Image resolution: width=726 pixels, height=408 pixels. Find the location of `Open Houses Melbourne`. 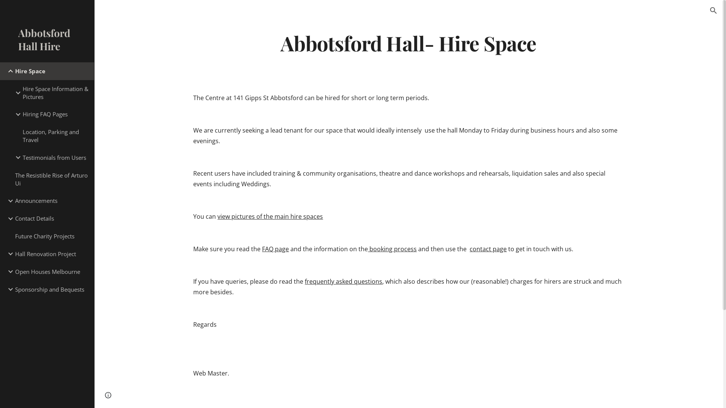

Open Houses Melbourne is located at coordinates (51, 272).